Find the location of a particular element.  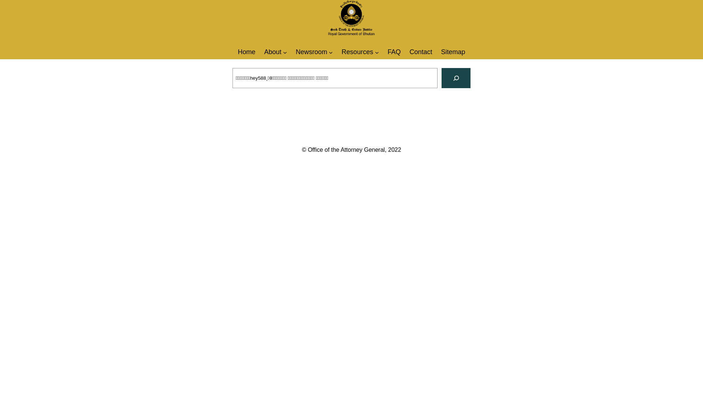

Sitemap is located at coordinates (453, 52).